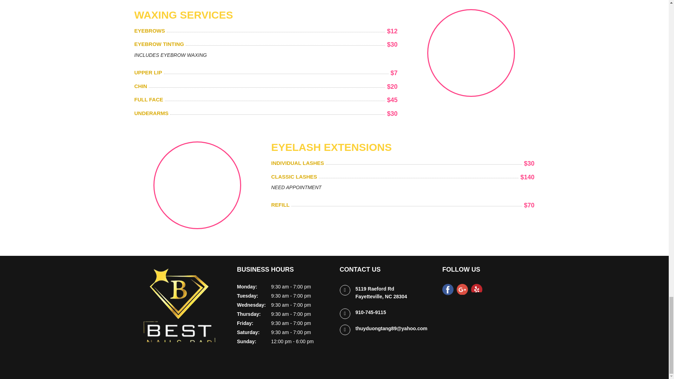 This screenshot has width=674, height=379. What do you see at coordinates (394, 331) in the screenshot?
I see `Mail to us` at bounding box center [394, 331].